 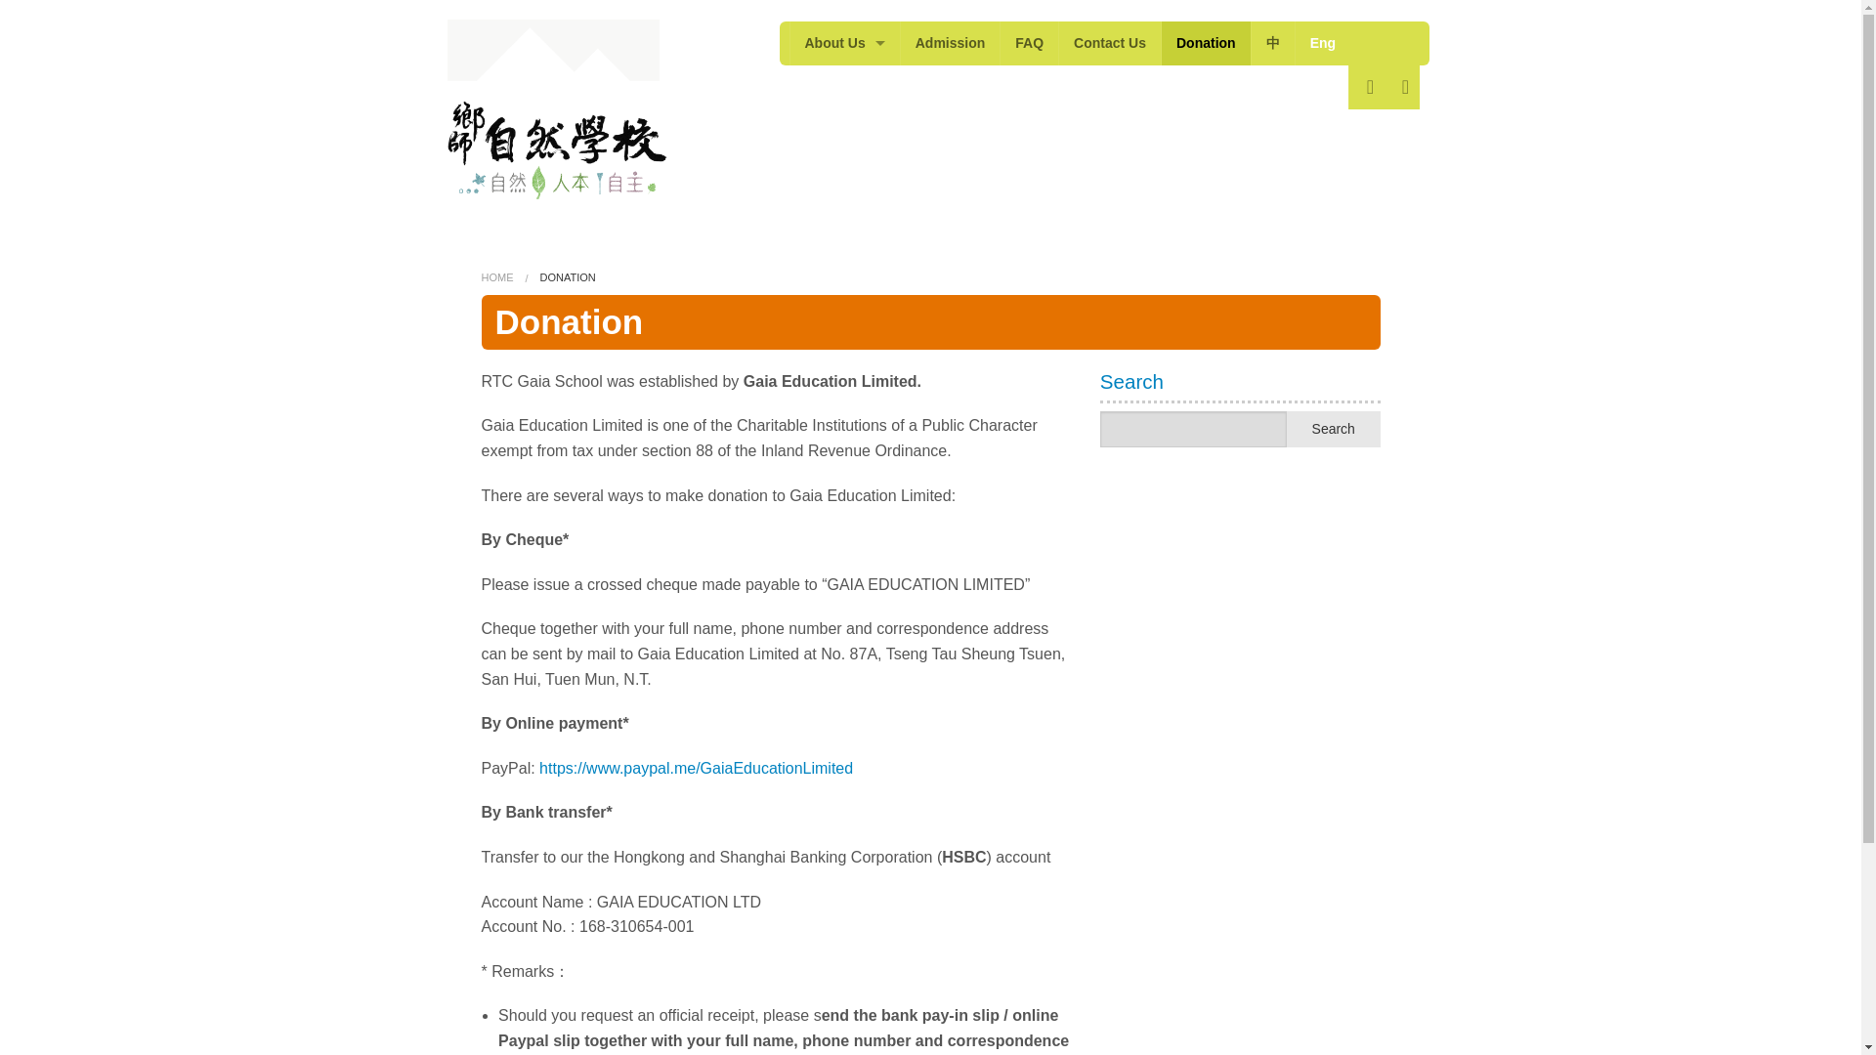 I want to click on Admission, so click(x=950, y=43).